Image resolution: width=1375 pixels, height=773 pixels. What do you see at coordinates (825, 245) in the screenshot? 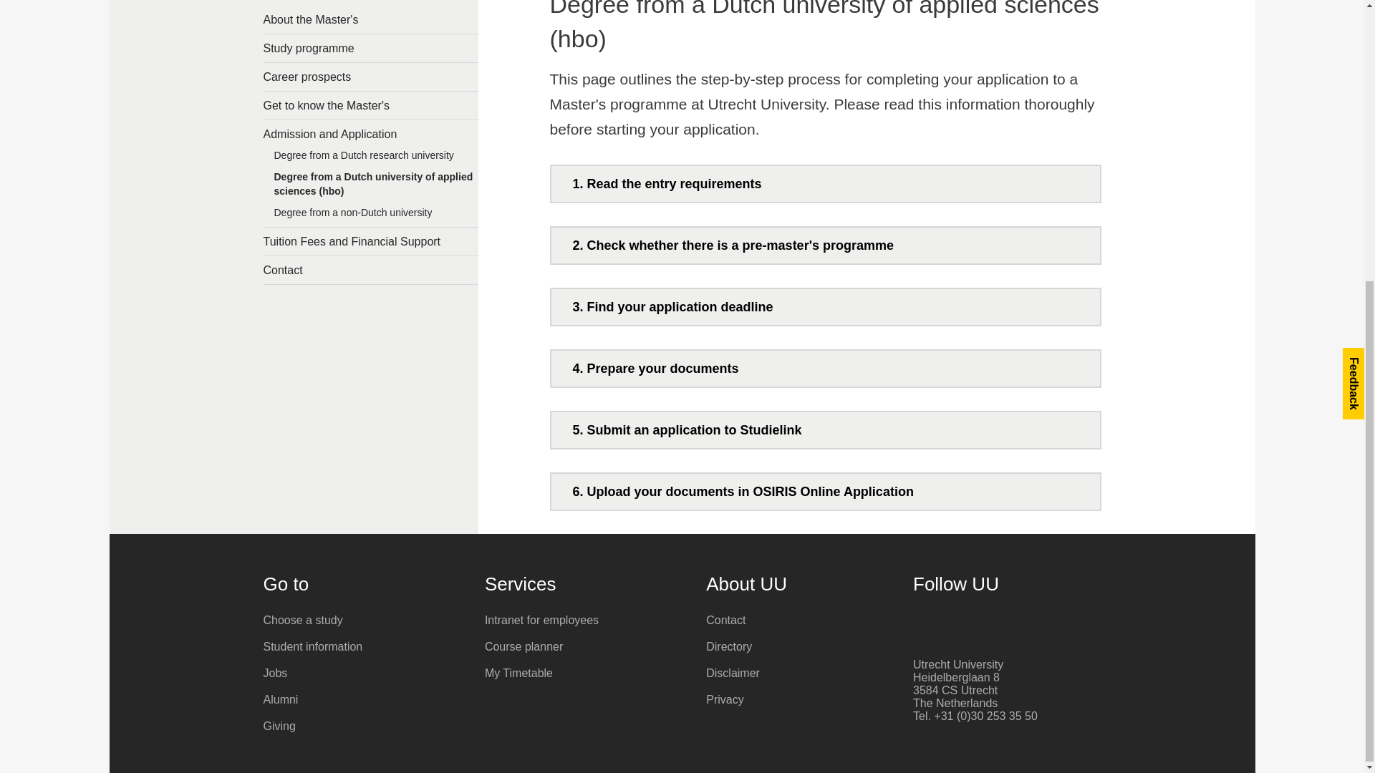
I see `2. Check whether there is a pre-master's programme` at bounding box center [825, 245].